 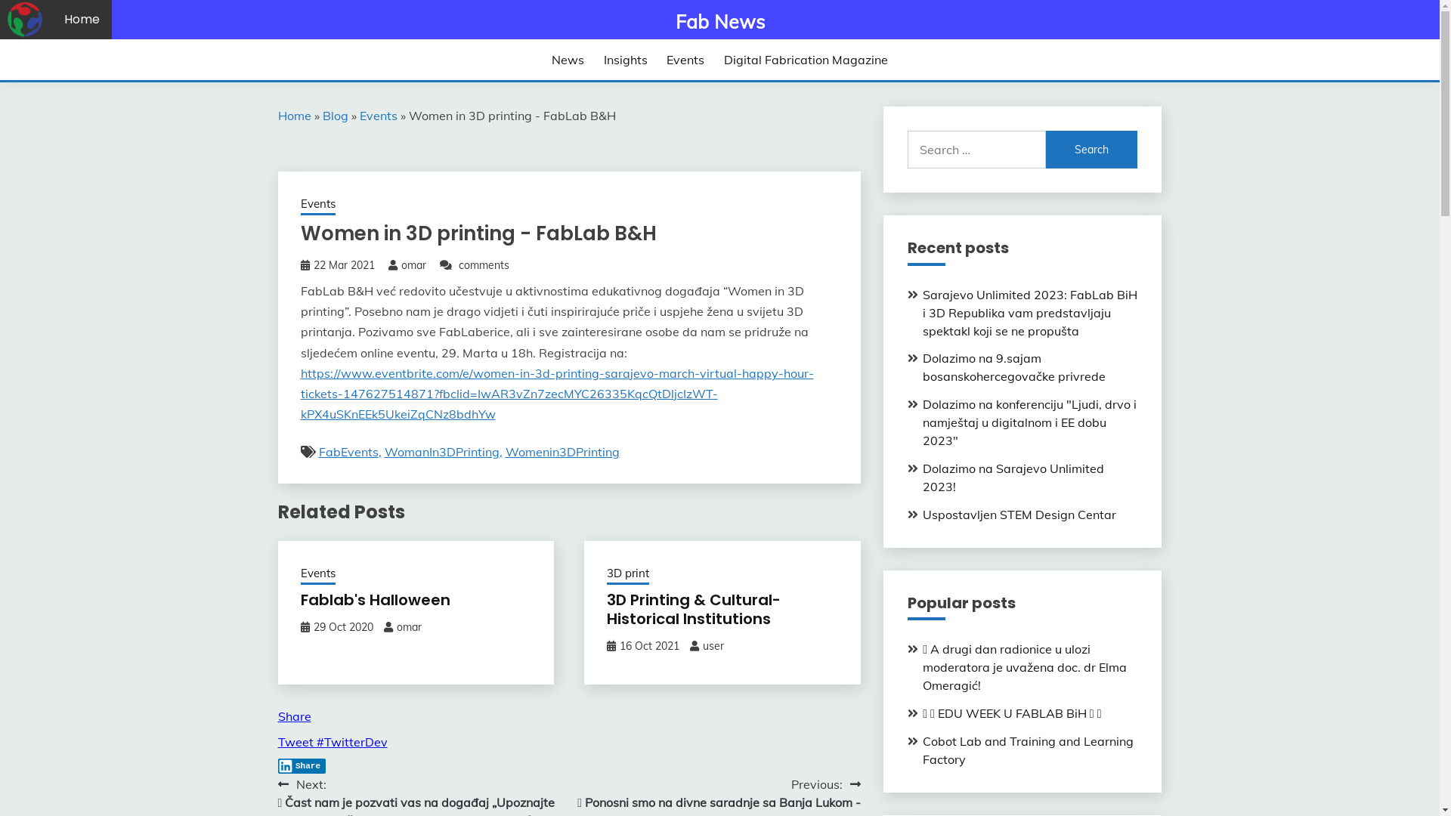 I want to click on omar, so click(x=408, y=627).